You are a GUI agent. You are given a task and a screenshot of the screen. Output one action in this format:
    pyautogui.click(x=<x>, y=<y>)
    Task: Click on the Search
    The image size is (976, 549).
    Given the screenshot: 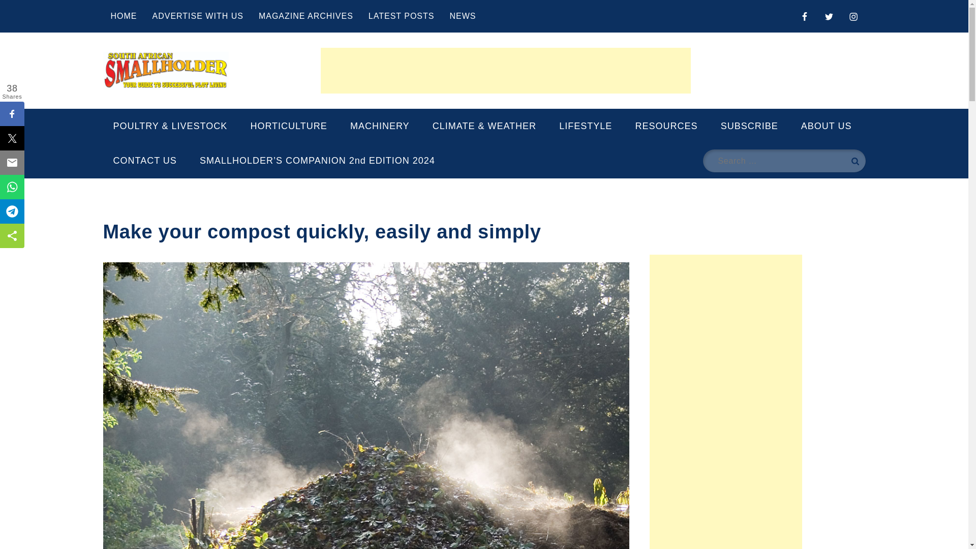 What is the action you would take?
    pyautogui.click(x=854, y=161)
    